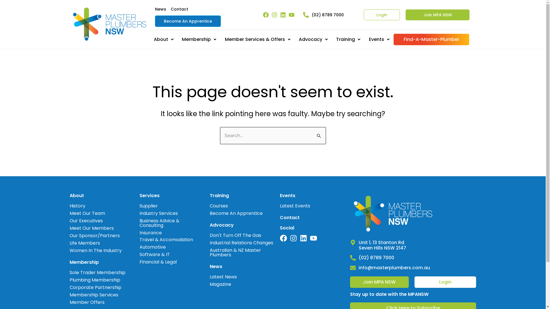 The width and height of the screenshot is (550, 309). What do you see at coordinates (438, 15) in the screenshot?
I see `Join MPA NSW` at bounding box center [438, 15].